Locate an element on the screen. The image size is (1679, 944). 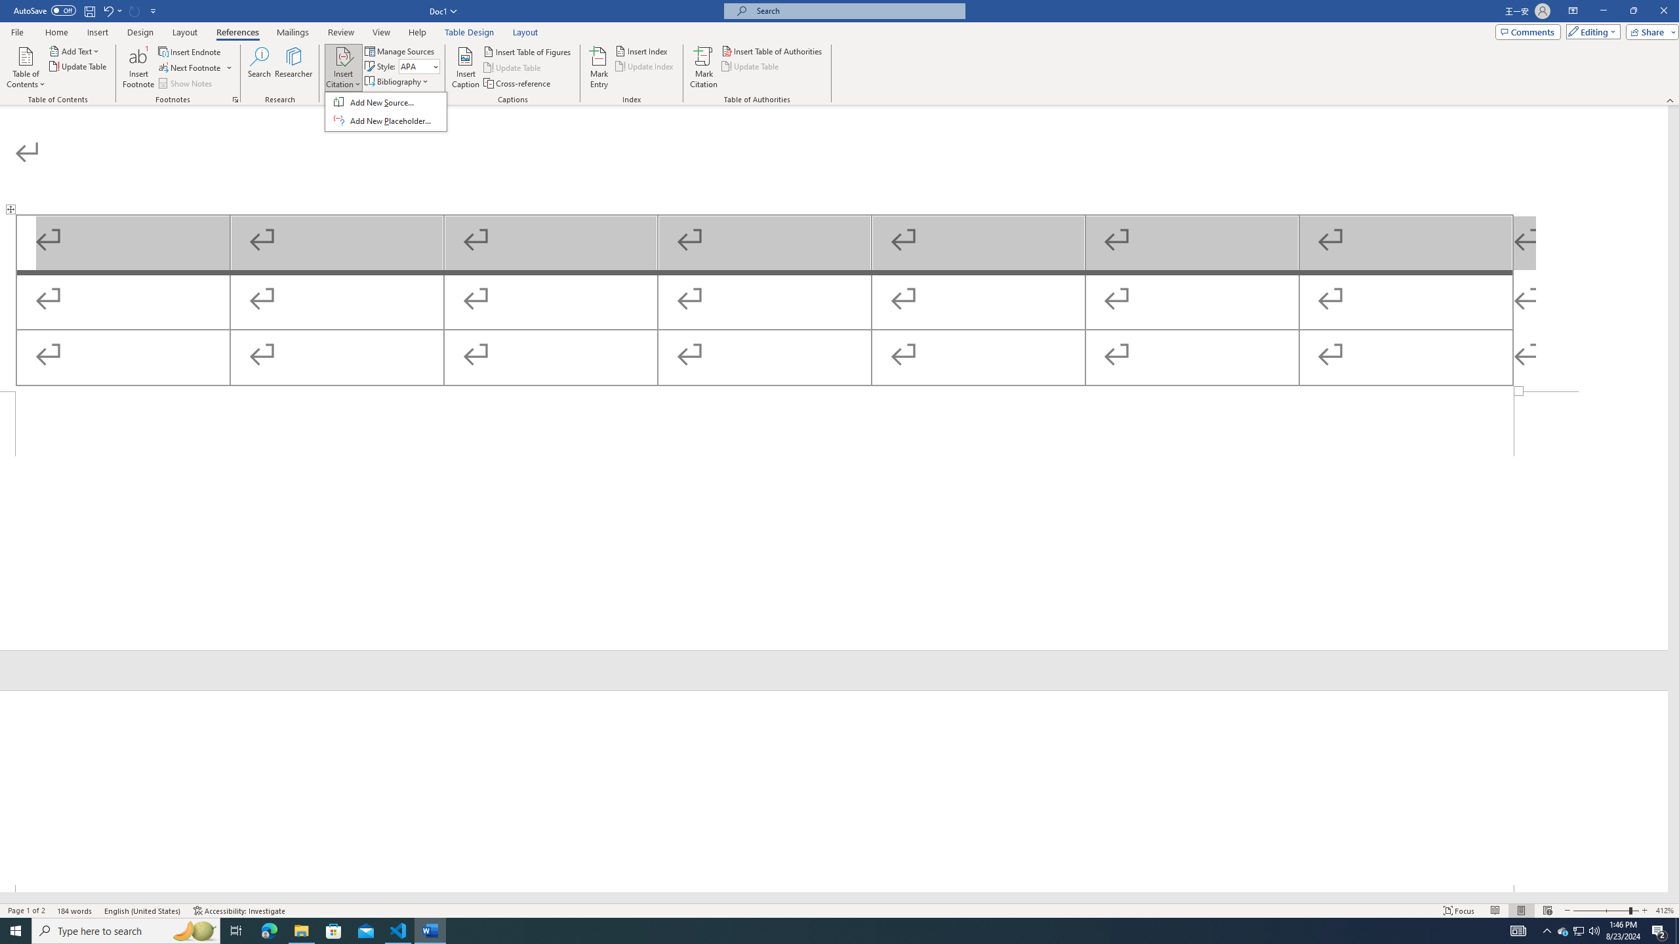
Style is located at coordinates (415, 66).